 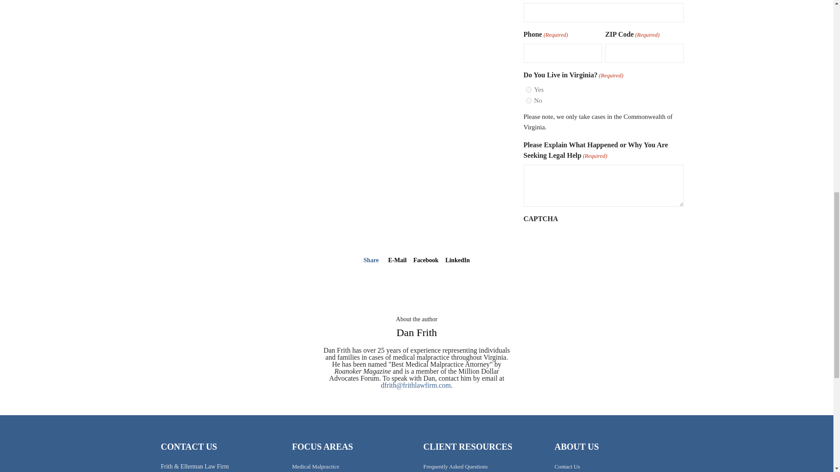 What do you see at coordinates (316, 466) in the screenshot?
I see `Medical Malpractice` at bounding box center [316, 466].